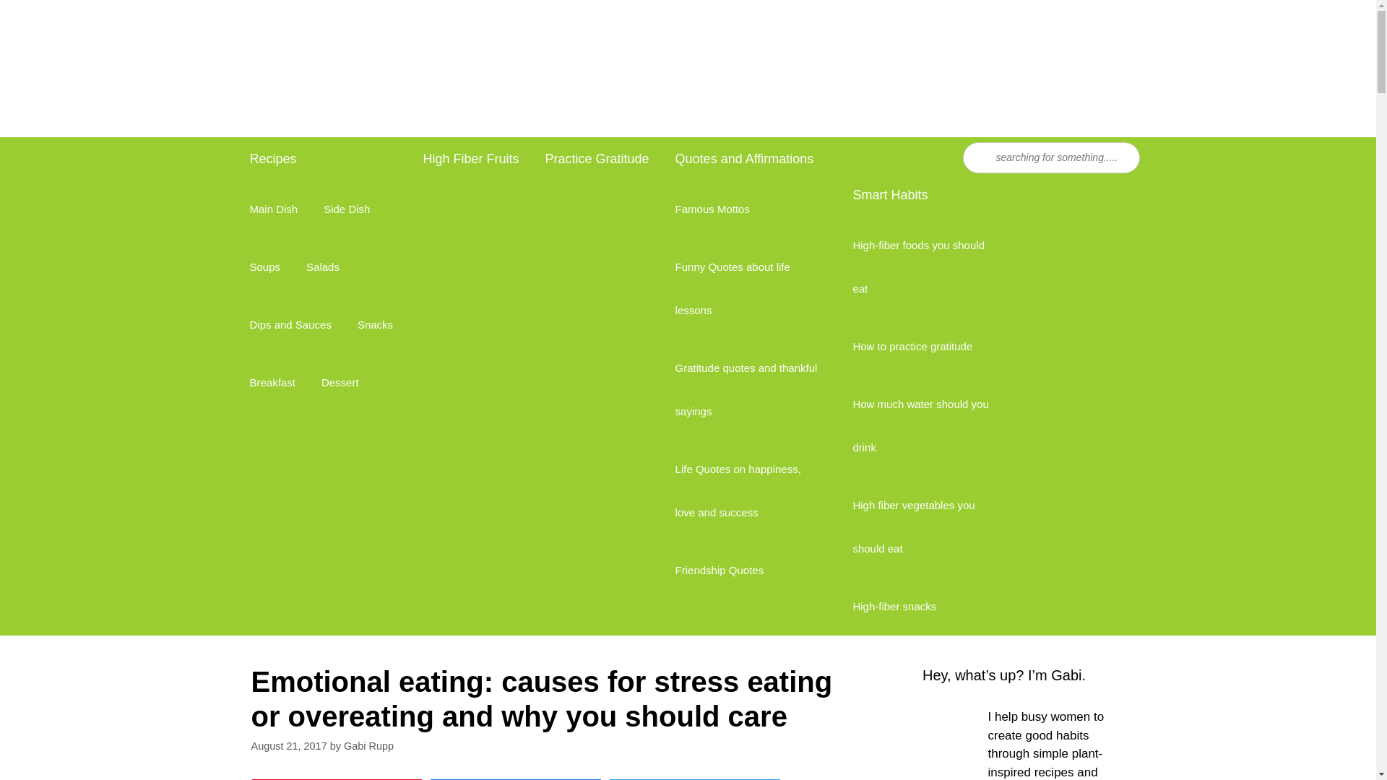 This screenshot has height=780, width=1387. What do you see at coordinates (894, 607) in the screenshot?
I see `High-fiber snacks` at bounding box center [894, 607].